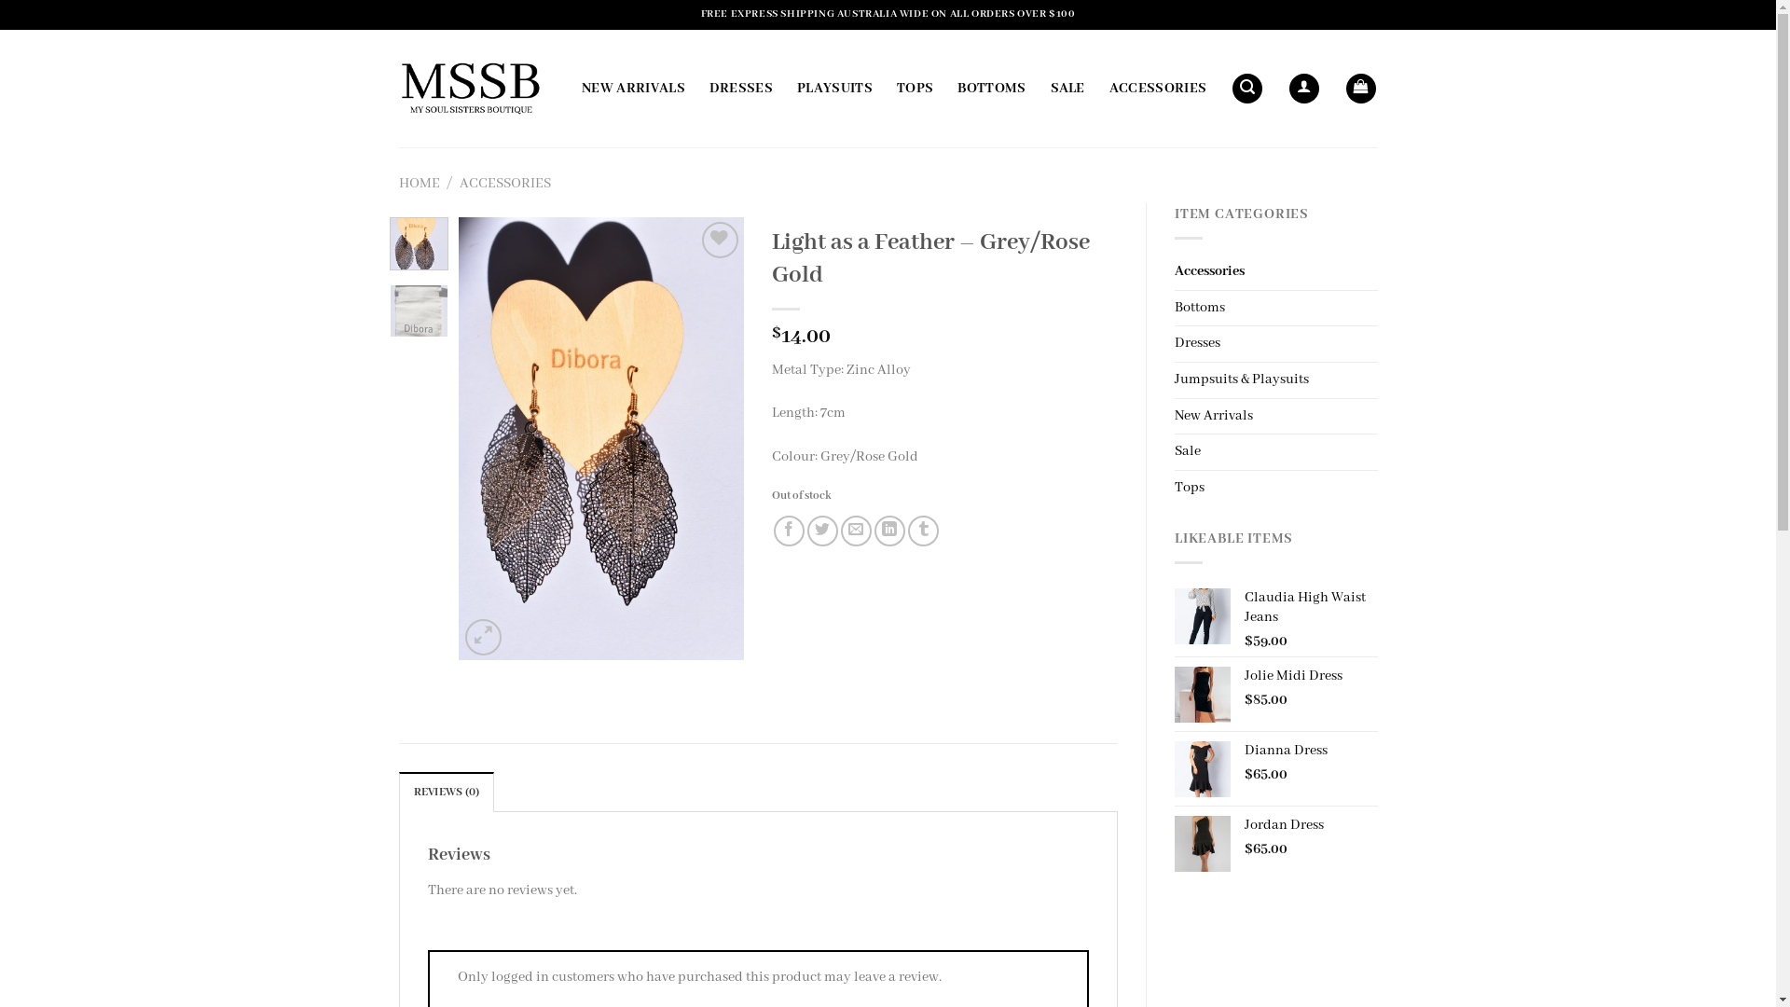  I want to click on Cart, so click(1361, 90).